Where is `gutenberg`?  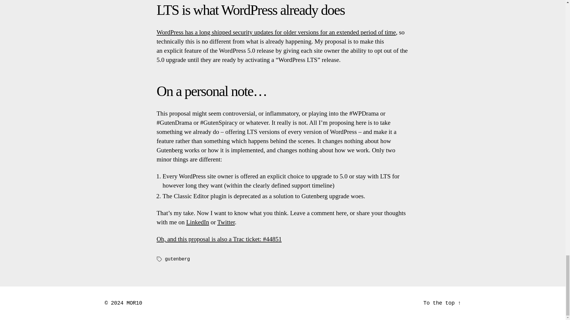 gutenberg is located at coordinates (178, 259).